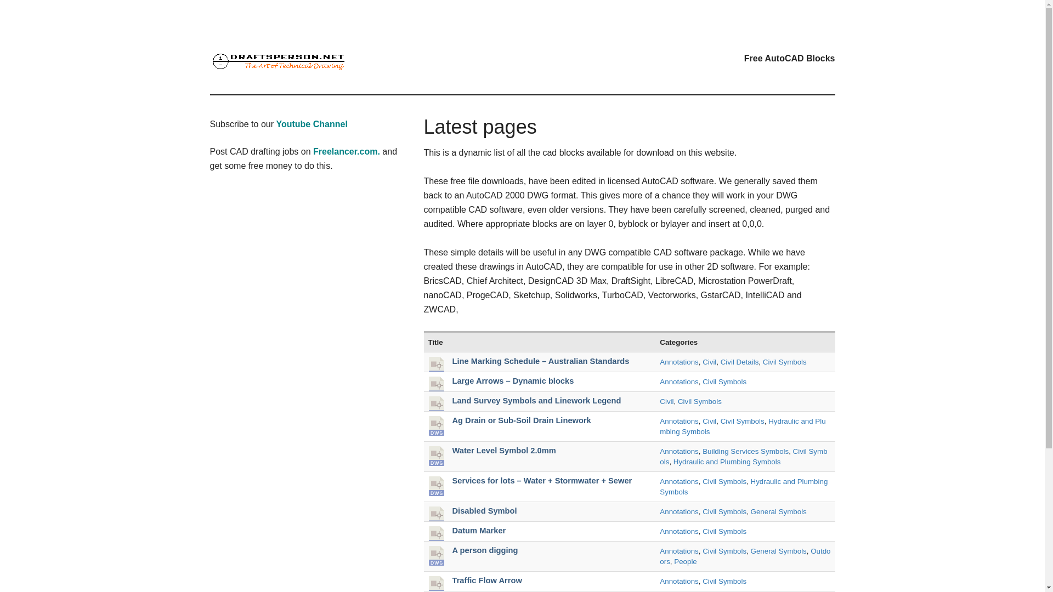 Image resolution: width=1053 pixels, height=592 pixels. Describe the element at coordinates (745, 451) in the screenshot. I see `Building Services Symbols` at that location.